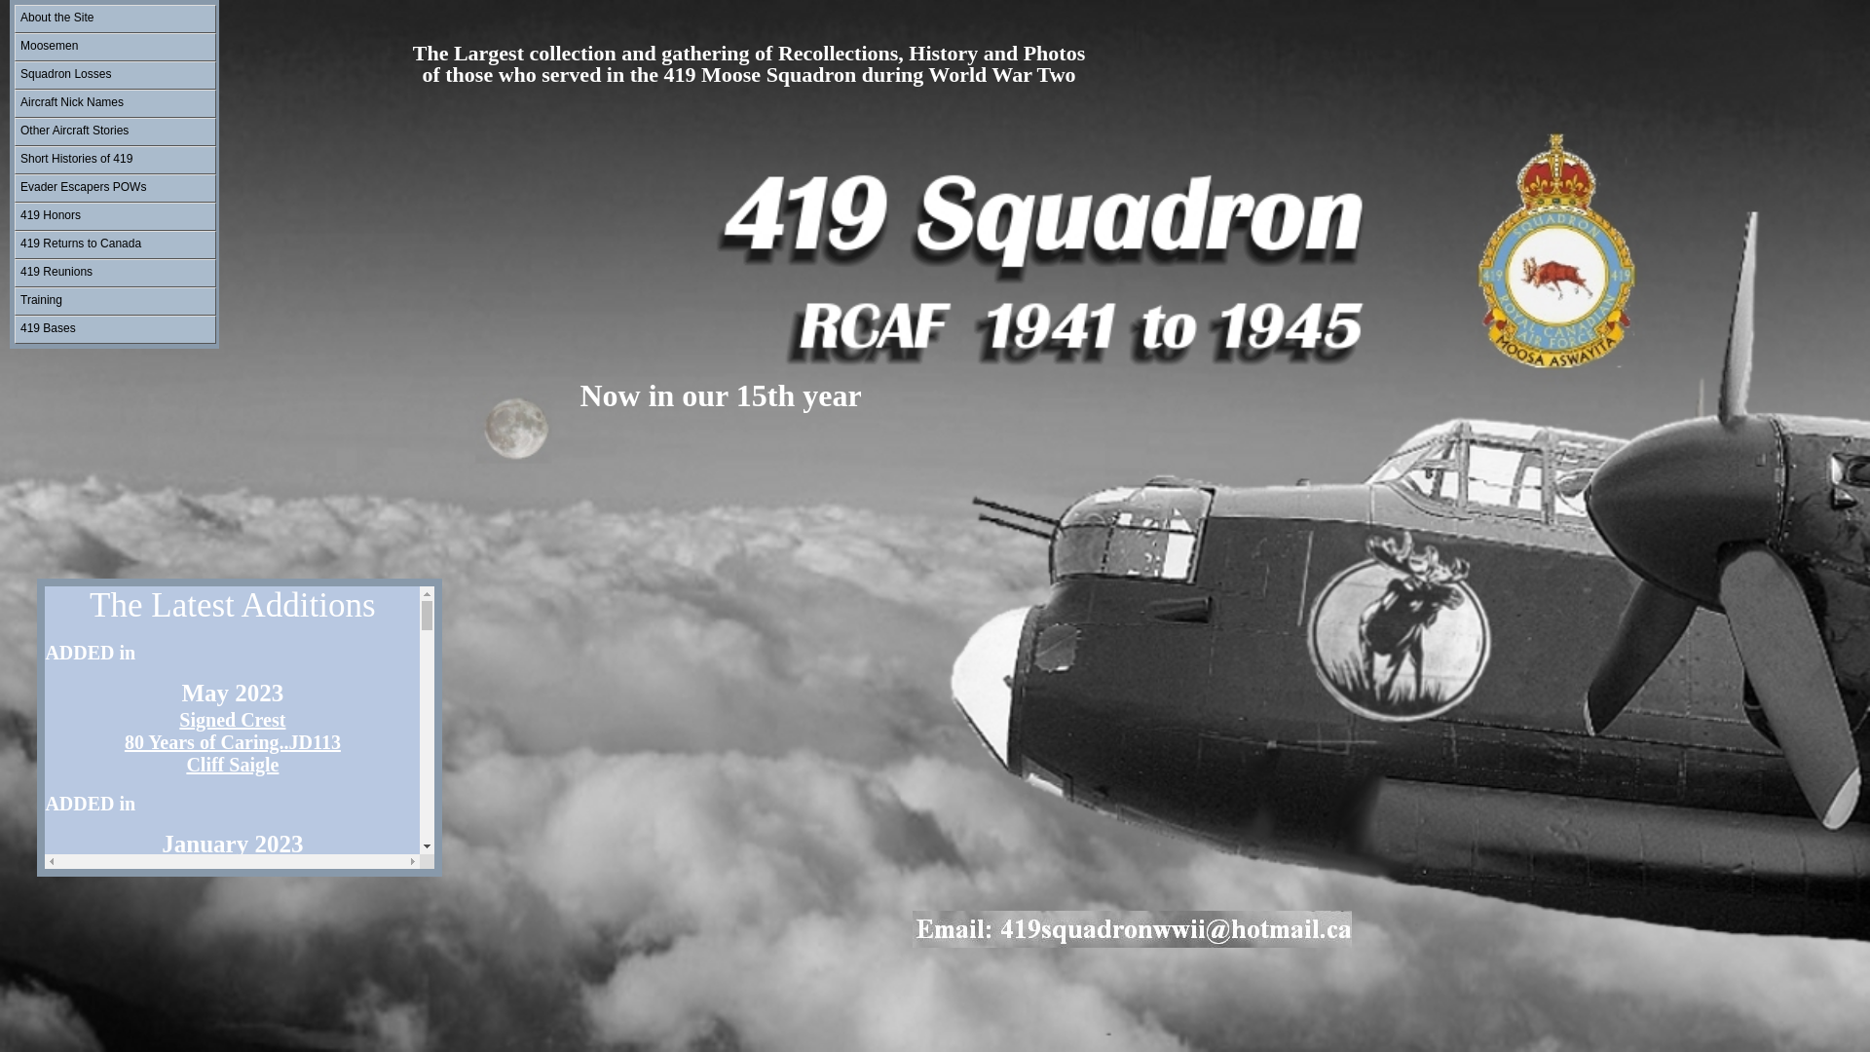 This screenshot has height=1052, width=1870. I want to click on Squadron Losses, so click(115, 76).